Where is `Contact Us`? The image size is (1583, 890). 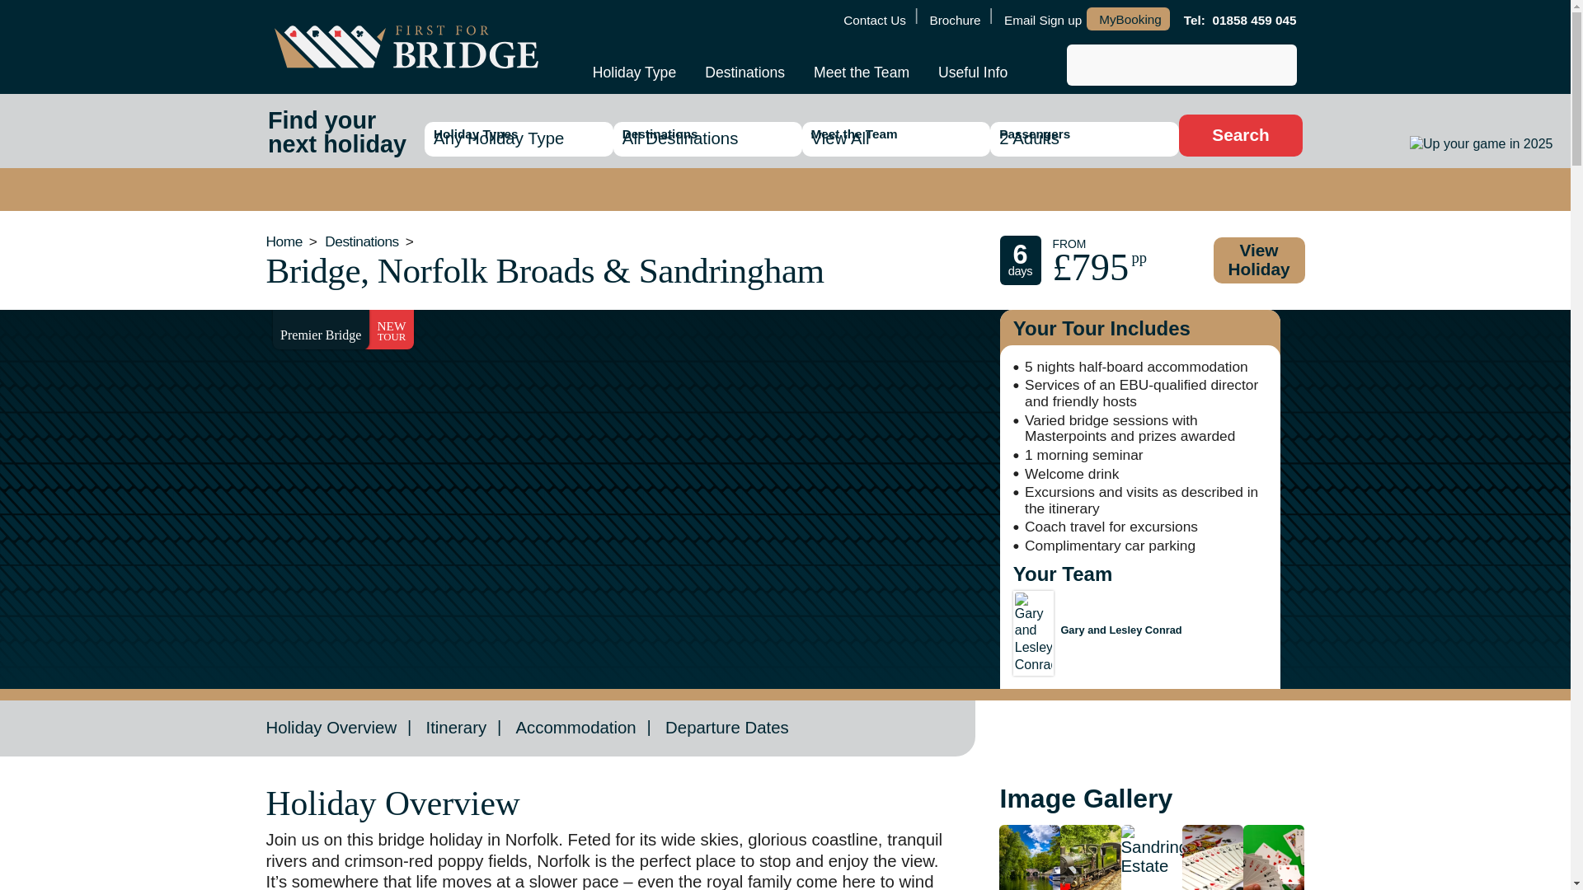 Contact Us is located at coordinates (873, 20).